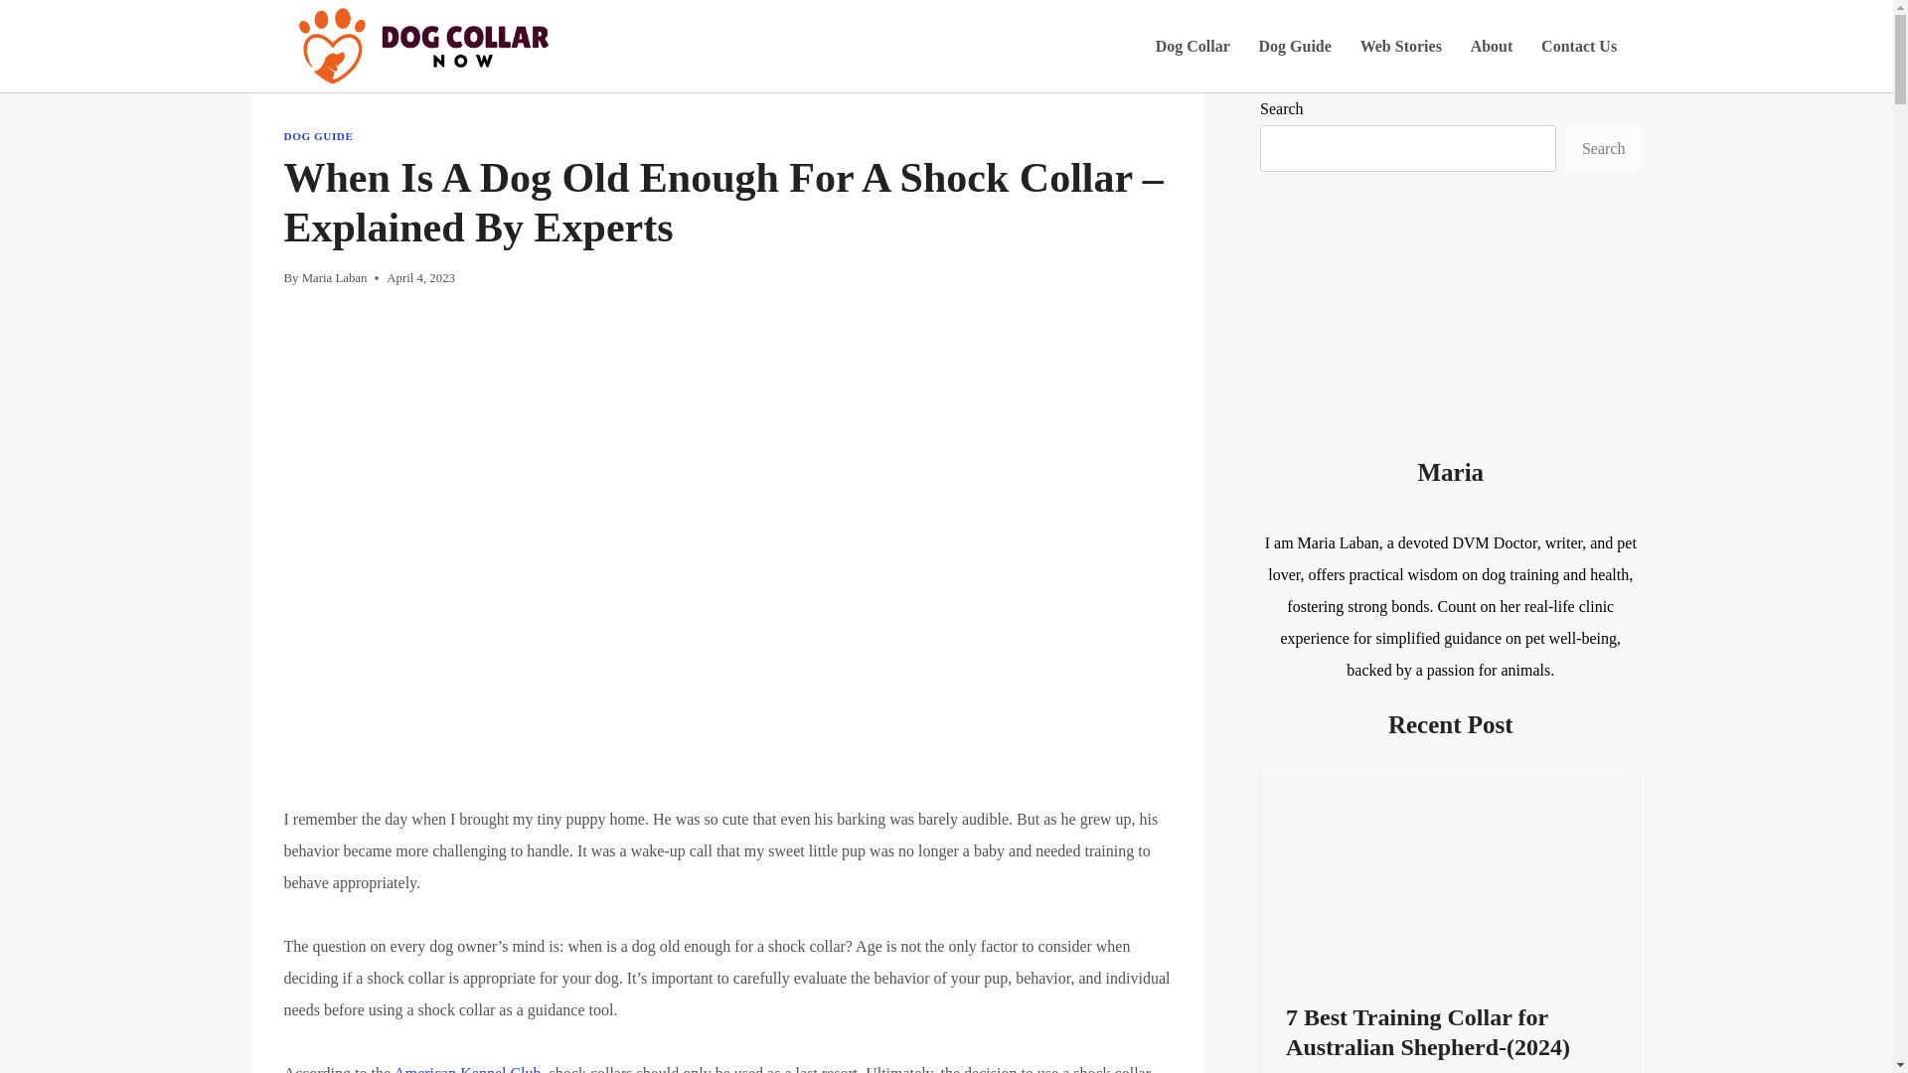 The height and width of the screenshot is (1073, 1908). Describe the element at coordinates (1192, 46) in the screenshot. I see `Dog Collar` at that location.